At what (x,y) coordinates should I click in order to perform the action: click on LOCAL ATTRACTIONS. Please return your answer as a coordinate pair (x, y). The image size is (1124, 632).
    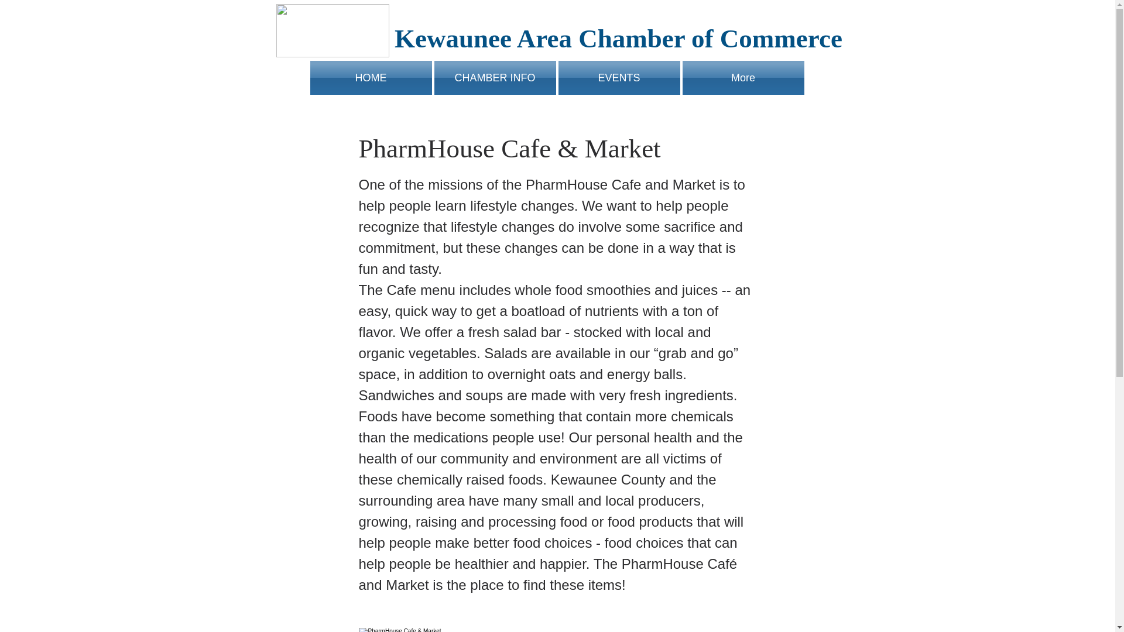
    Looking at the image, I should click on (745, 77).